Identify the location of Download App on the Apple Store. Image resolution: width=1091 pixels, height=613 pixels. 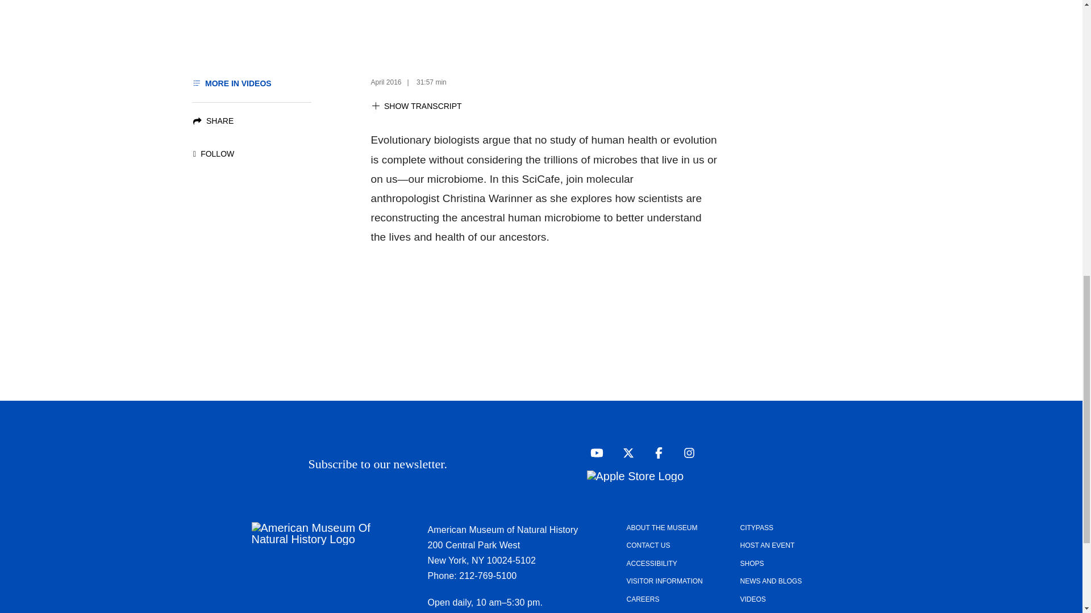
(635, 476).